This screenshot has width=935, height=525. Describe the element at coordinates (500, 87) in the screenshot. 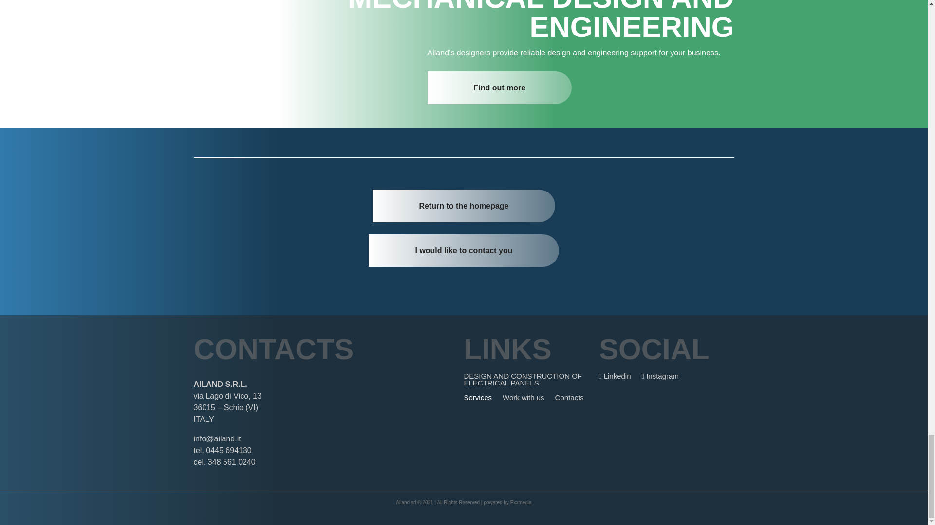

I see `Find out more` at that location.